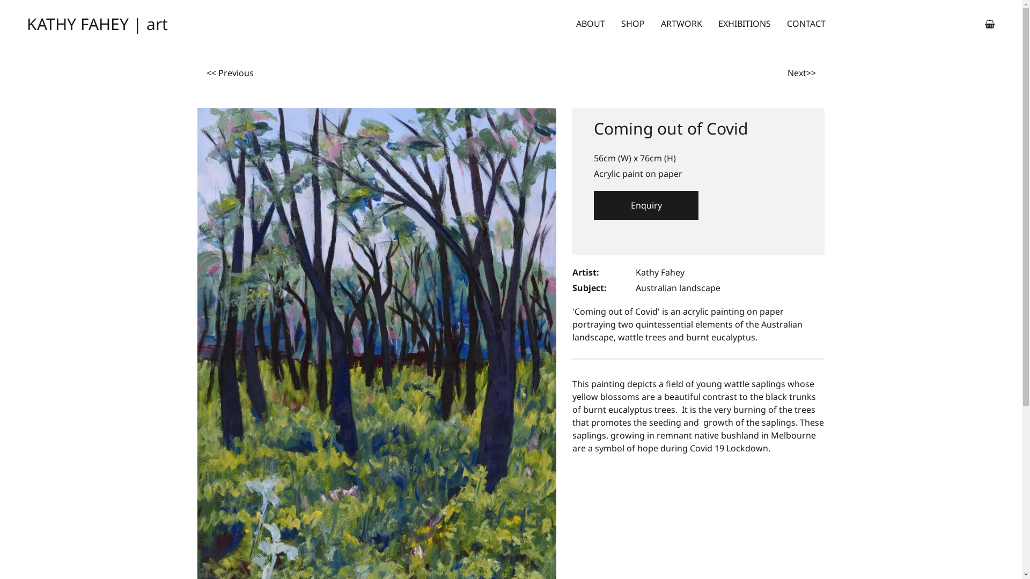  What do you see at coordinates (230, 73) in the screenshot?
I see `<< Previous` at bounding box center [230, 73].